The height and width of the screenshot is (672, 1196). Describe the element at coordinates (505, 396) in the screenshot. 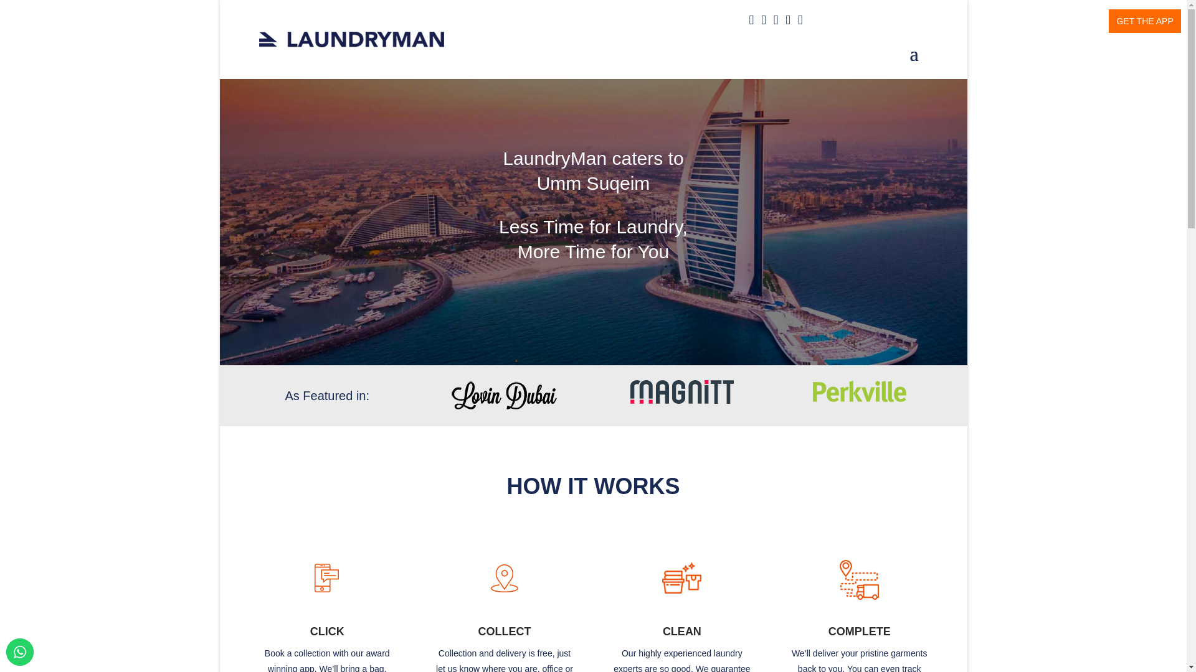

I see `Loving Dubai` at that location.